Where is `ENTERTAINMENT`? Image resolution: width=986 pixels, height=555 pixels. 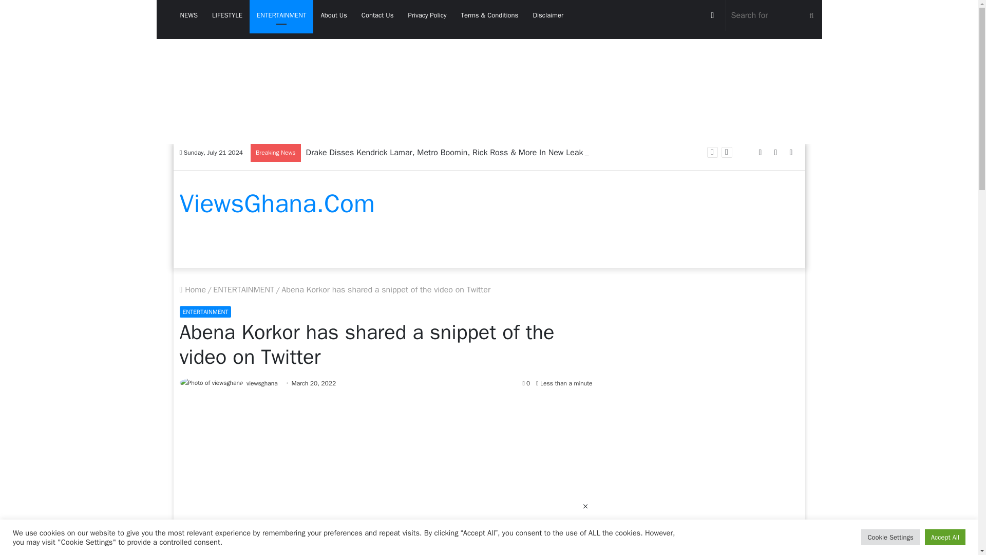
ENTERTAINMENT is located at coordinates (281, 15).